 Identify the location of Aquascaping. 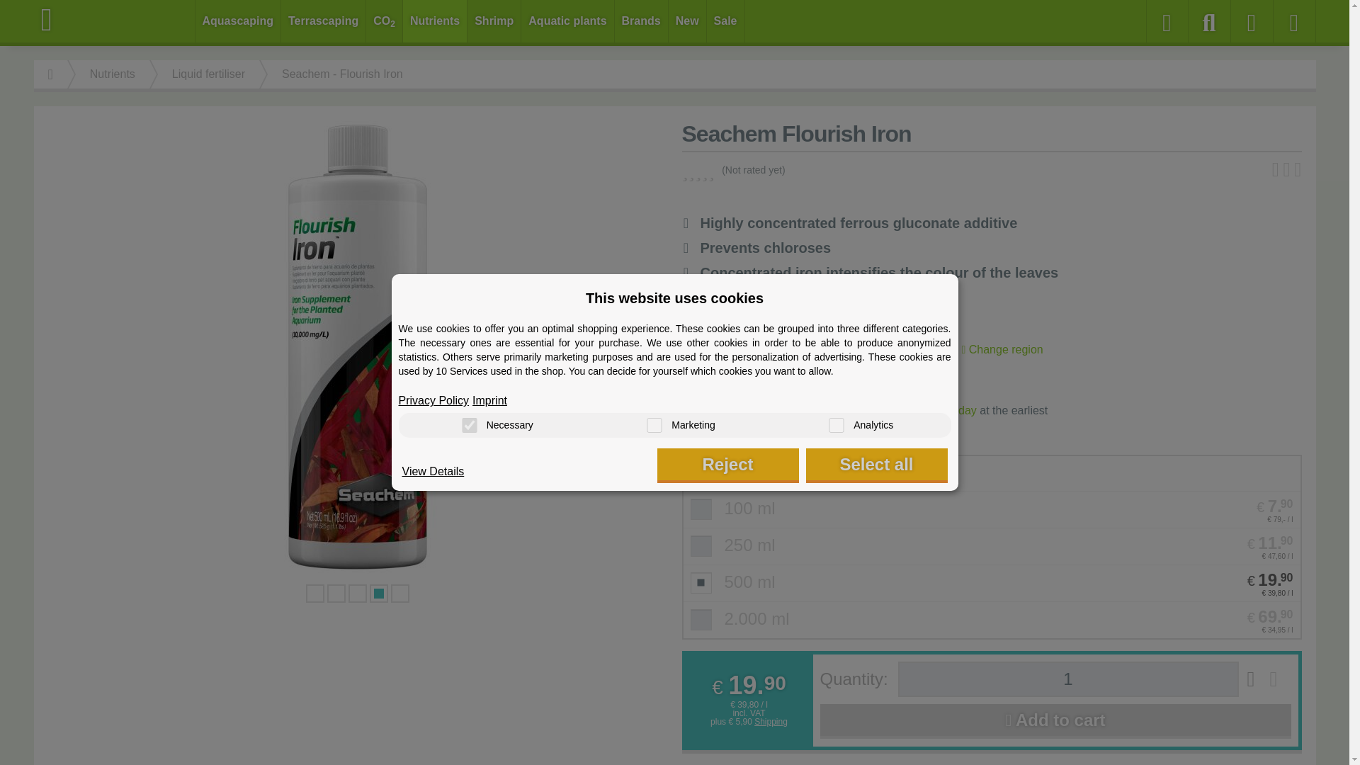
(238, 21).